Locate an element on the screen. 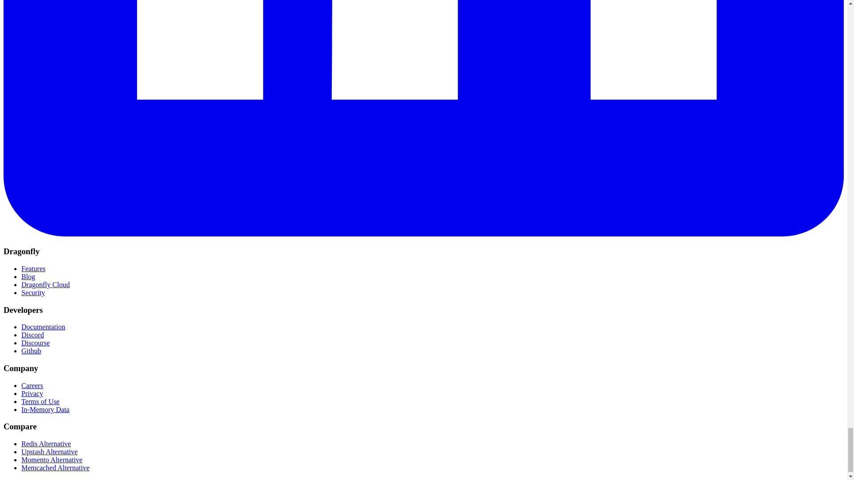 This screenshot has height=480, width=854. Blog is located at coordinates (28, 276).